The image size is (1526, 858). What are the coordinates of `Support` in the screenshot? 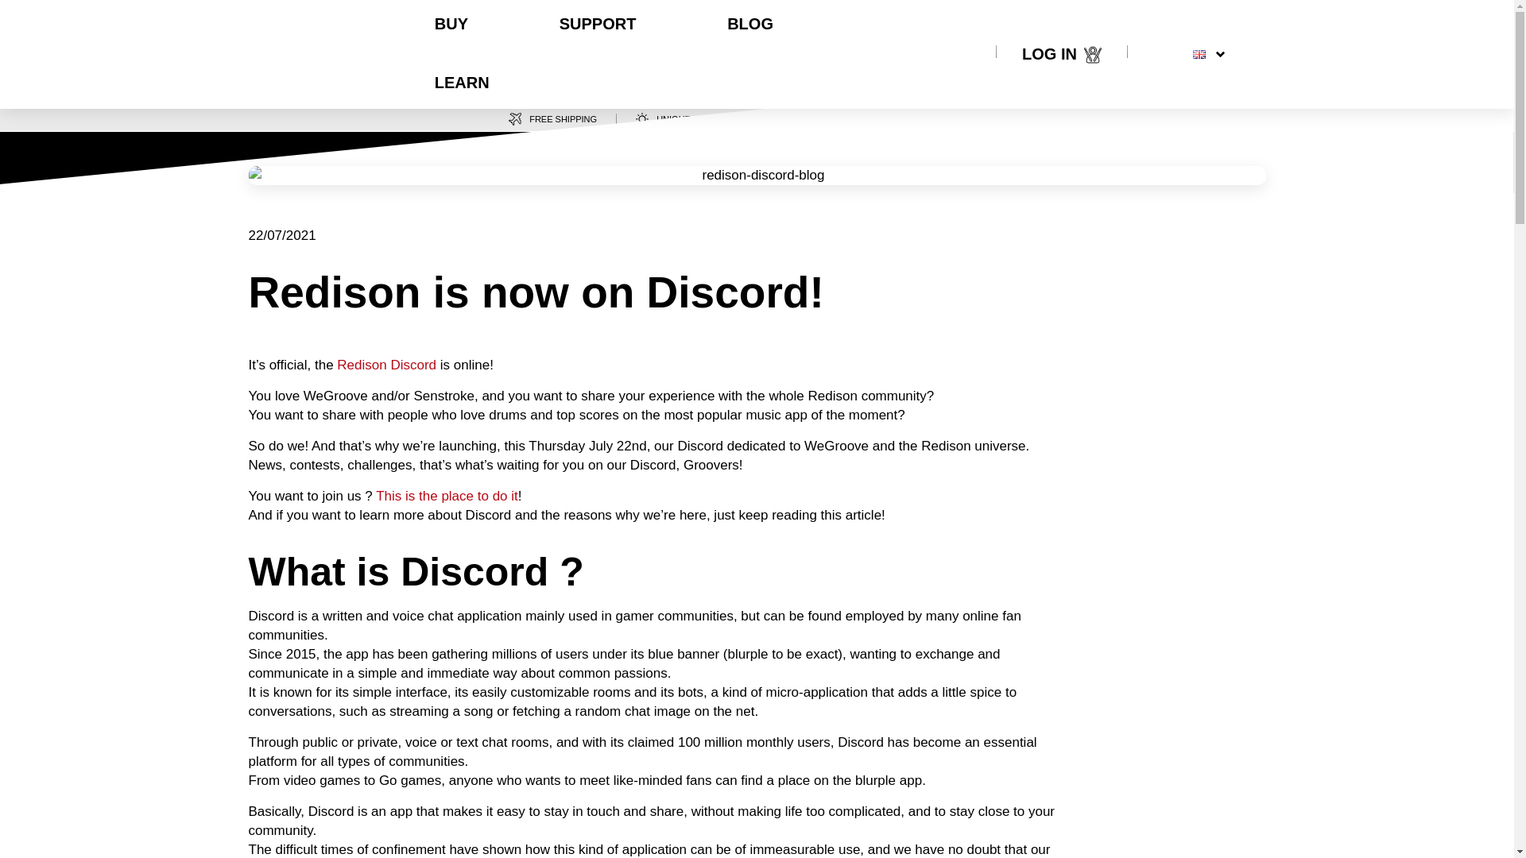 It's located at (598, 25).